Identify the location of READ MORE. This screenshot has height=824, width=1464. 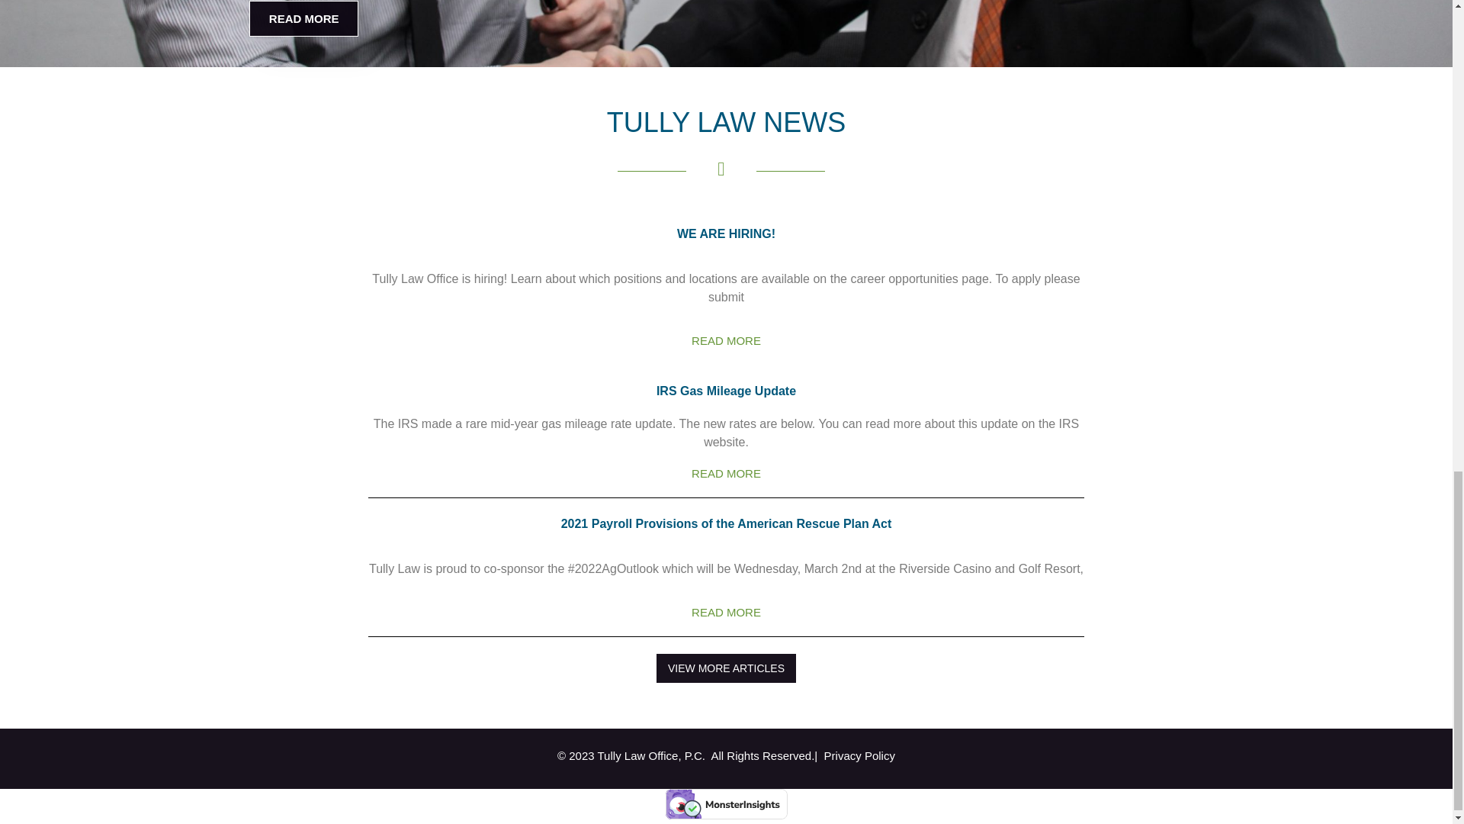
(726, 473).